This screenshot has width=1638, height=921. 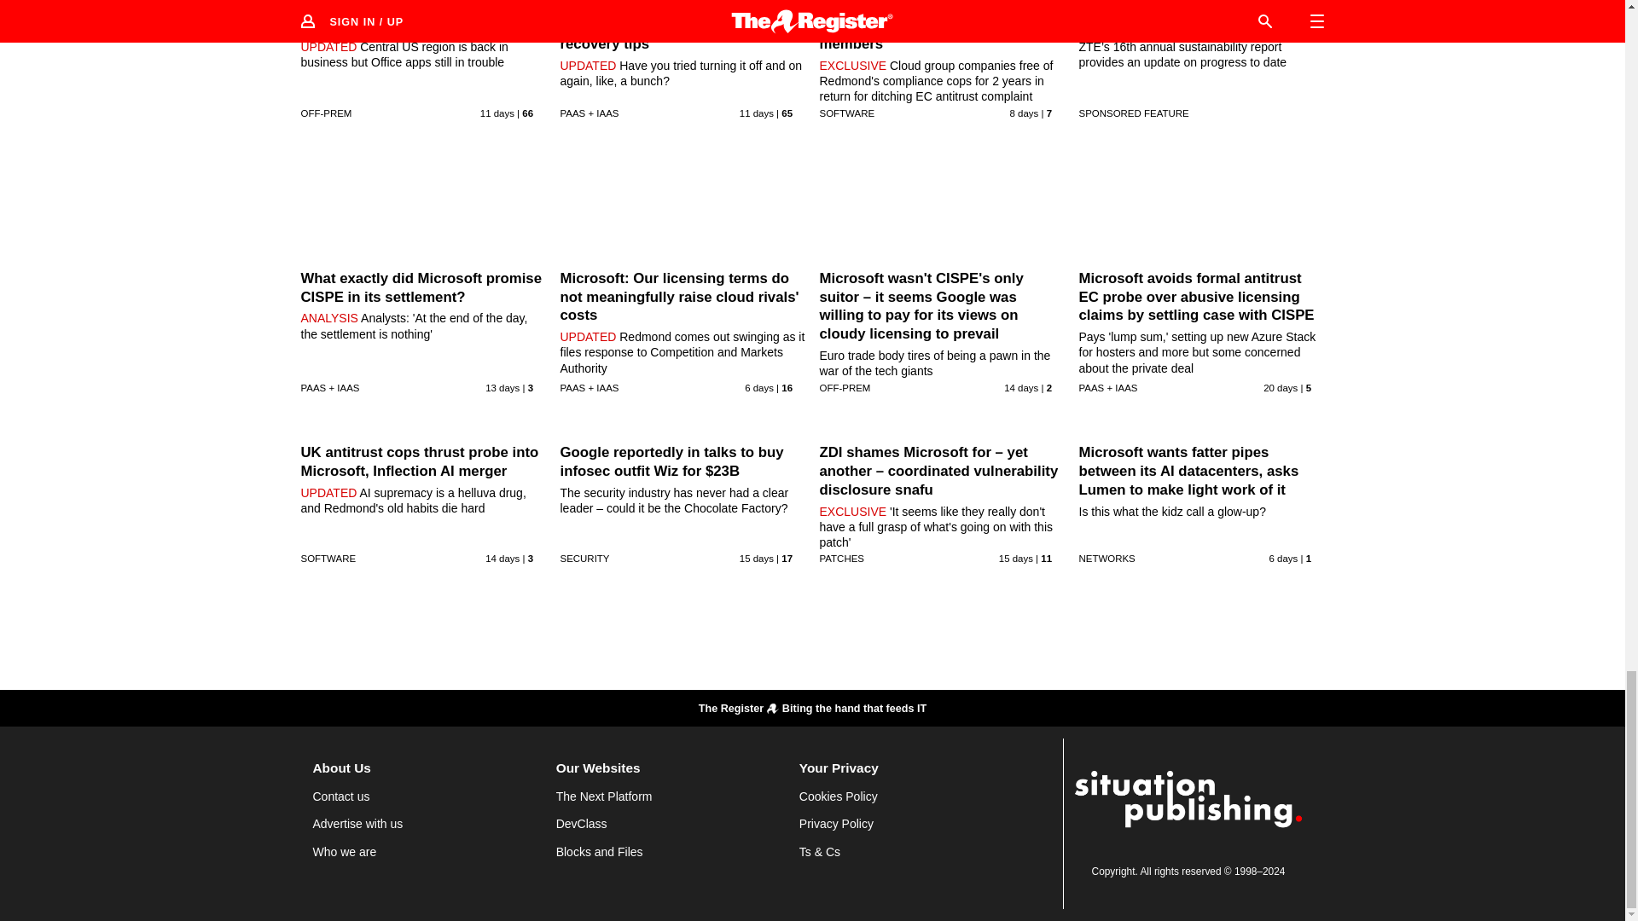 I want to click on 17 Jul 2024 13:42, so click(x=502, y=388).